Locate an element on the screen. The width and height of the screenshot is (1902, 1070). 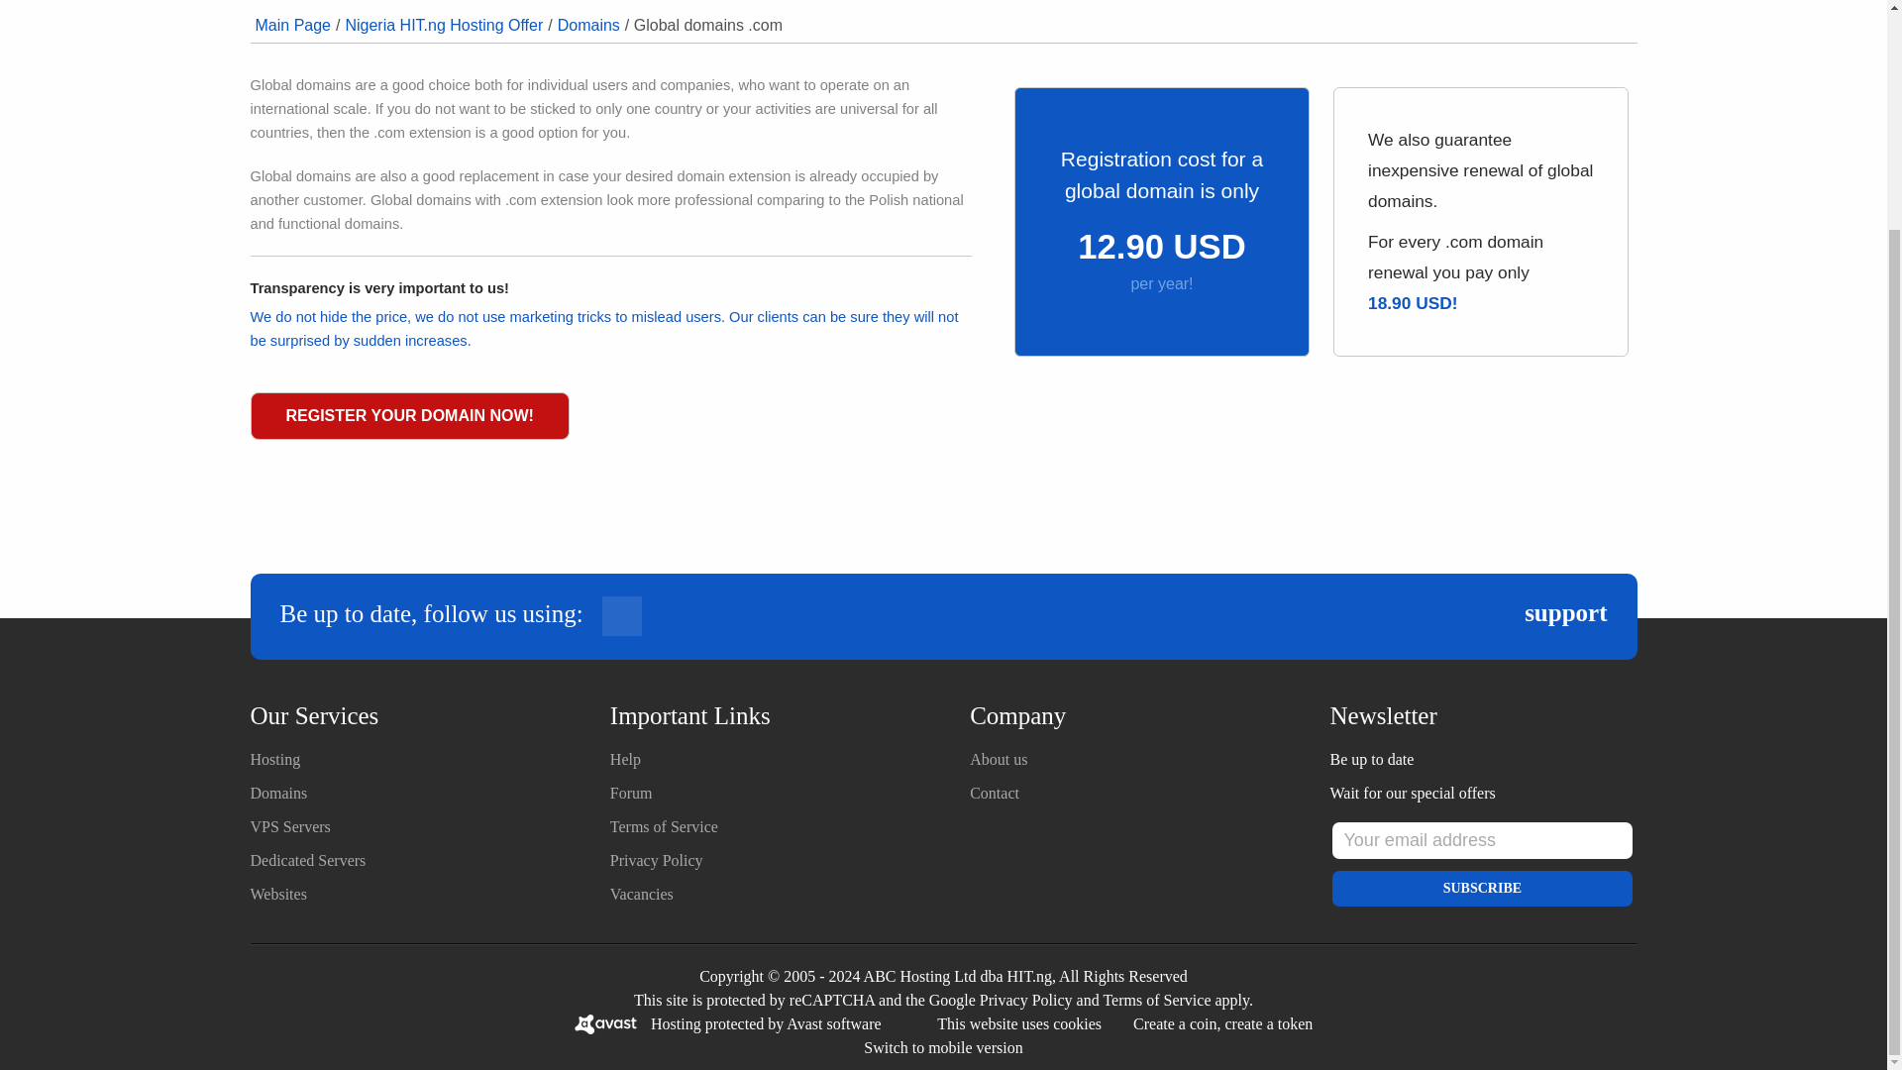
Websites is located at coordinates (277, 894).